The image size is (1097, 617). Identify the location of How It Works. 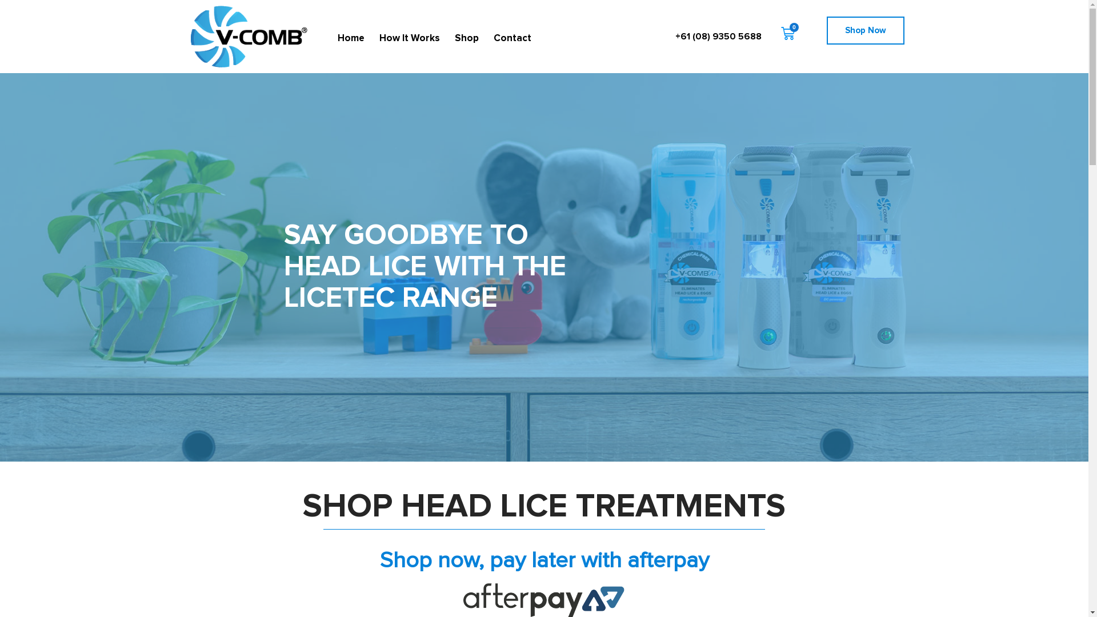
(410, 39).